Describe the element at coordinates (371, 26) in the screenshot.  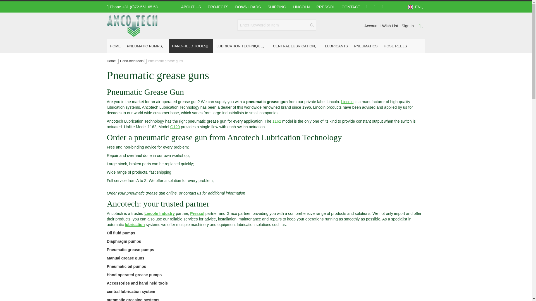
I see `Account` at that location.